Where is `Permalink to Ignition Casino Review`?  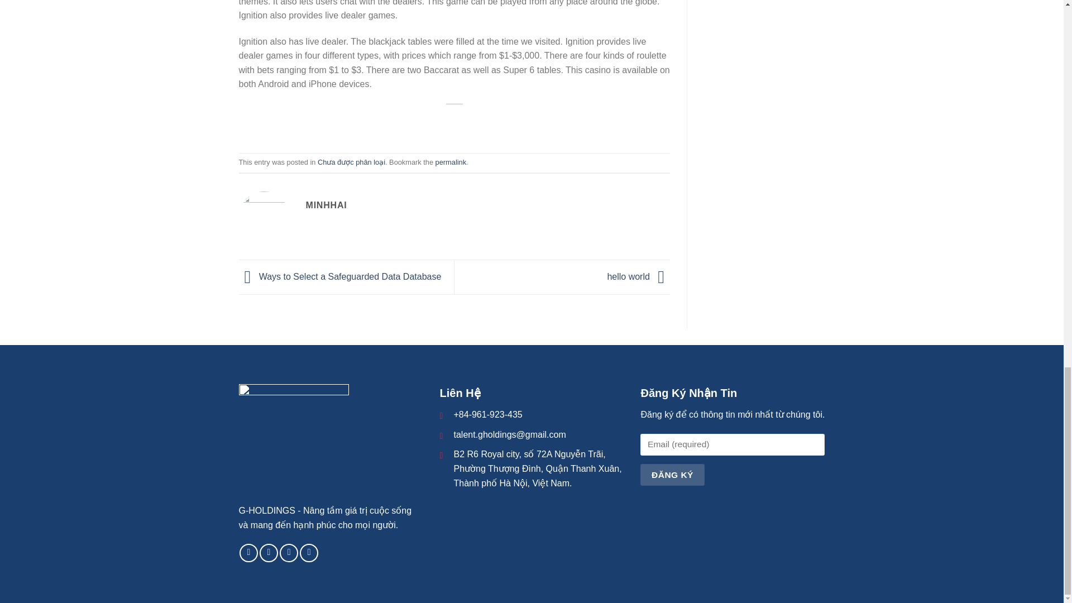
Permalink to Ignition Casino Review is located at coordinates (451, 162).